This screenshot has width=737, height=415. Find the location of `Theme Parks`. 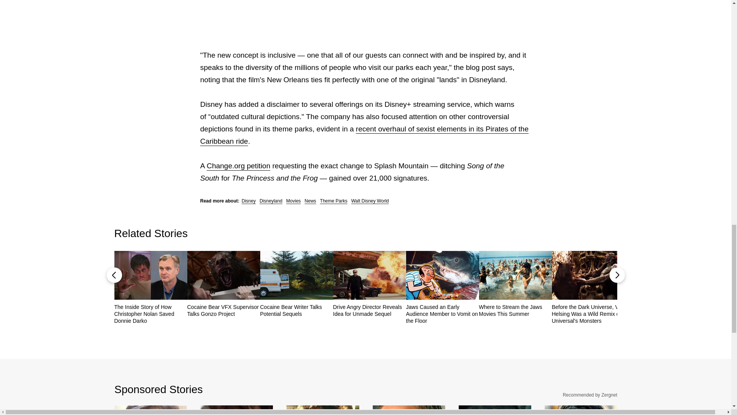

Theme Parks is located at coordinates (333, 201).